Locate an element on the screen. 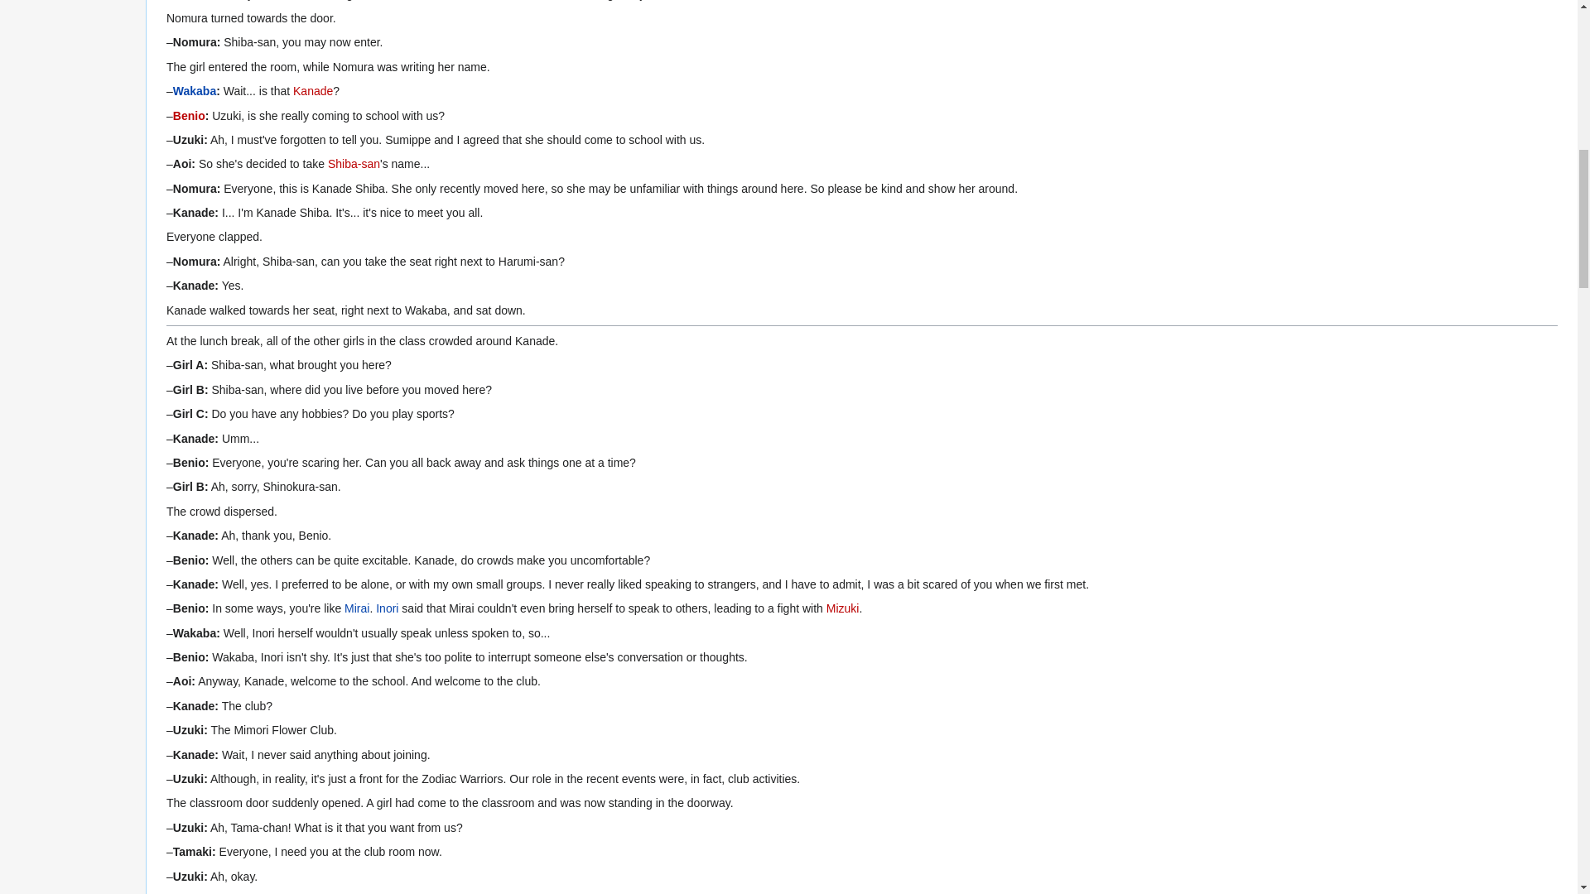 This screenshot has height=894, width=1590. Kanade is located at coordinates (312, 90).